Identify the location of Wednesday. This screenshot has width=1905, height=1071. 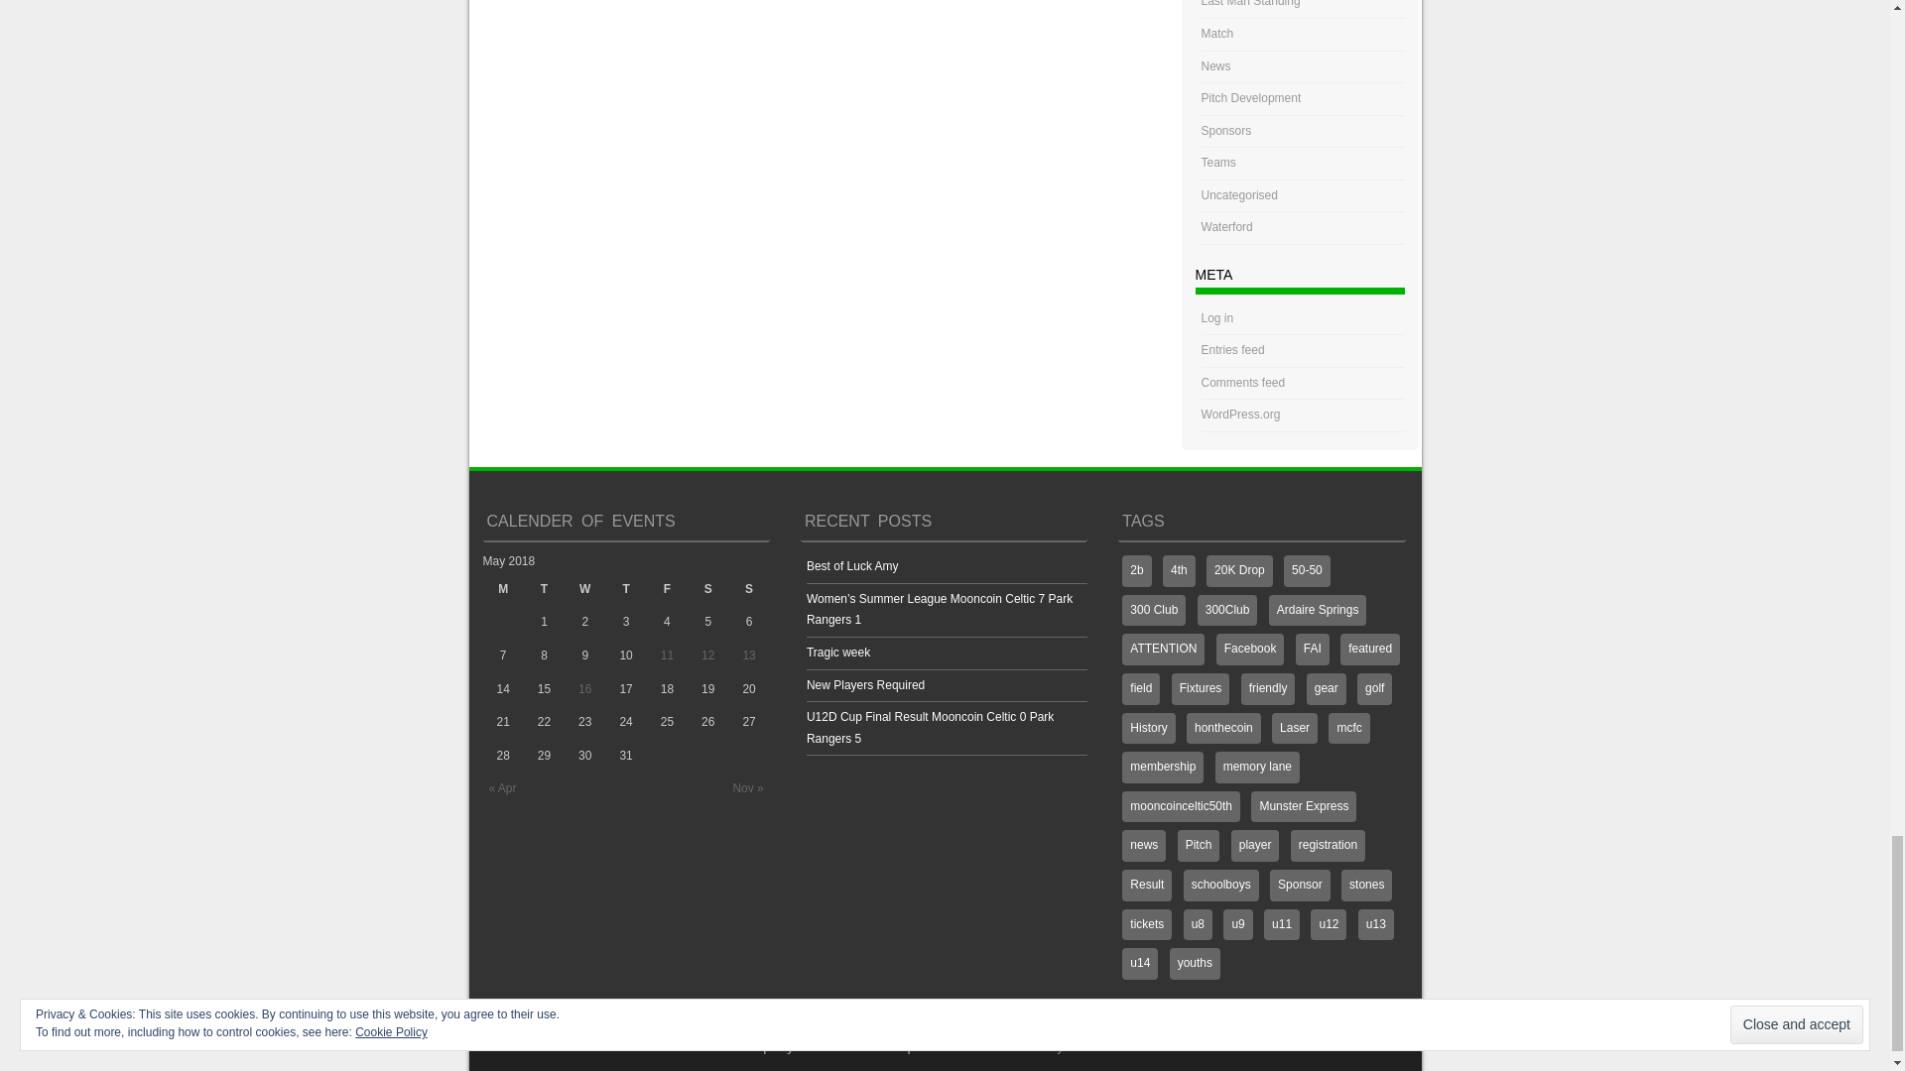
(584, 589).